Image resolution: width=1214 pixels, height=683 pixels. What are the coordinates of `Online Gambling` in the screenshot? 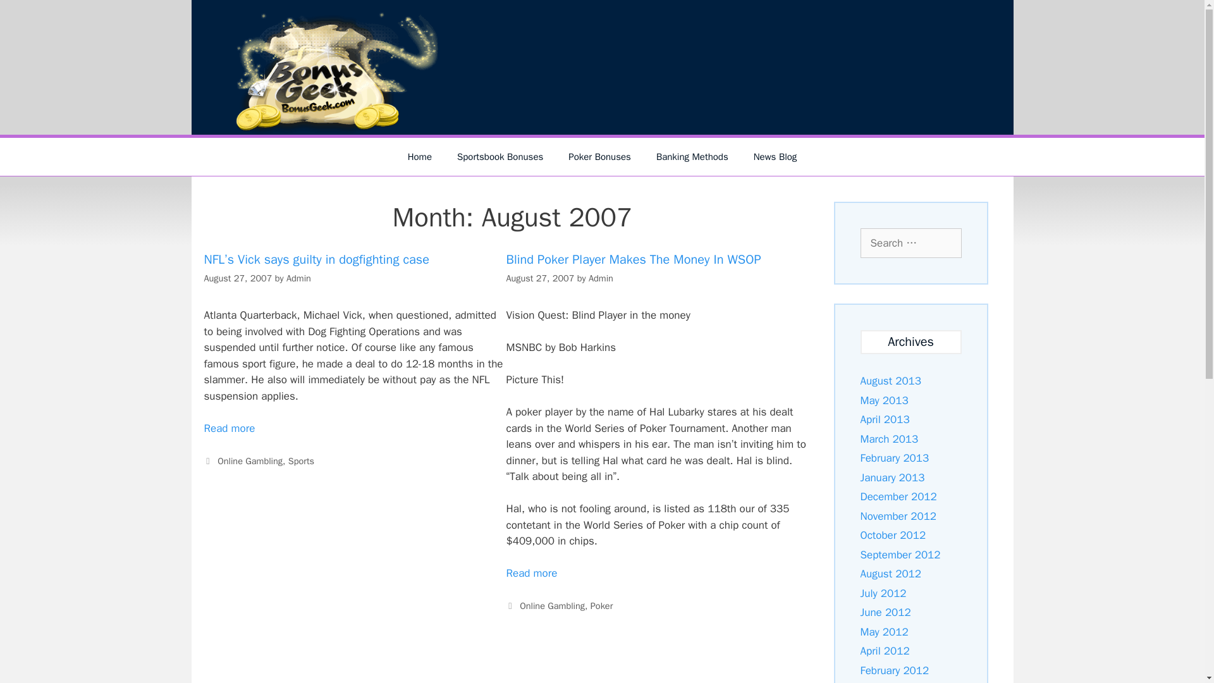 It's located at (250, 460).